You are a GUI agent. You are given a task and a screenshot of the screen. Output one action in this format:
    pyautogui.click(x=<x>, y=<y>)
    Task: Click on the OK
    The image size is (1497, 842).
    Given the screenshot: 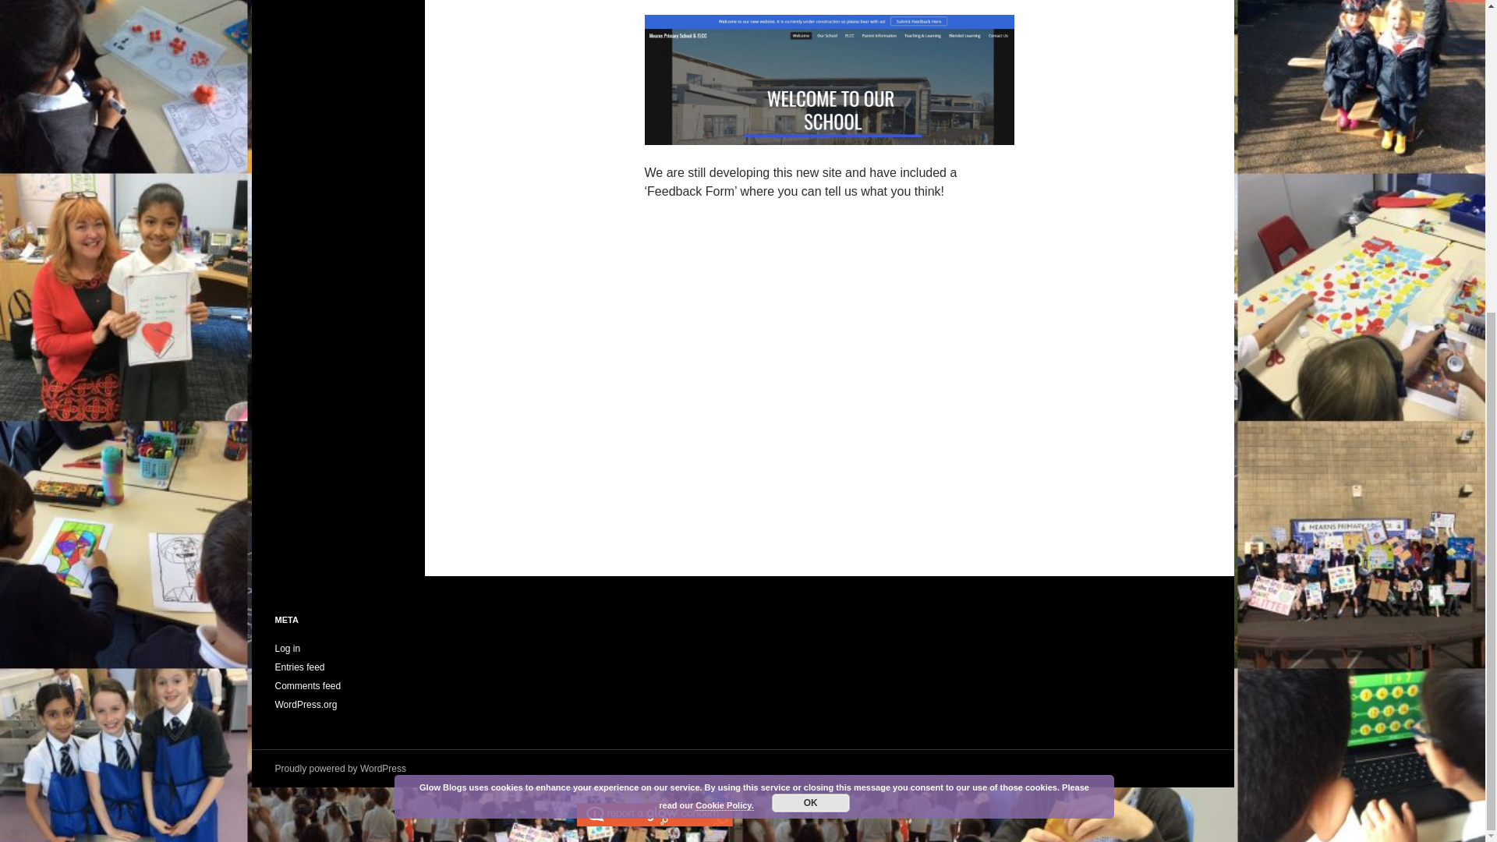 What is the action you would take?
    pyautogui.click(x=811, y=312)
    